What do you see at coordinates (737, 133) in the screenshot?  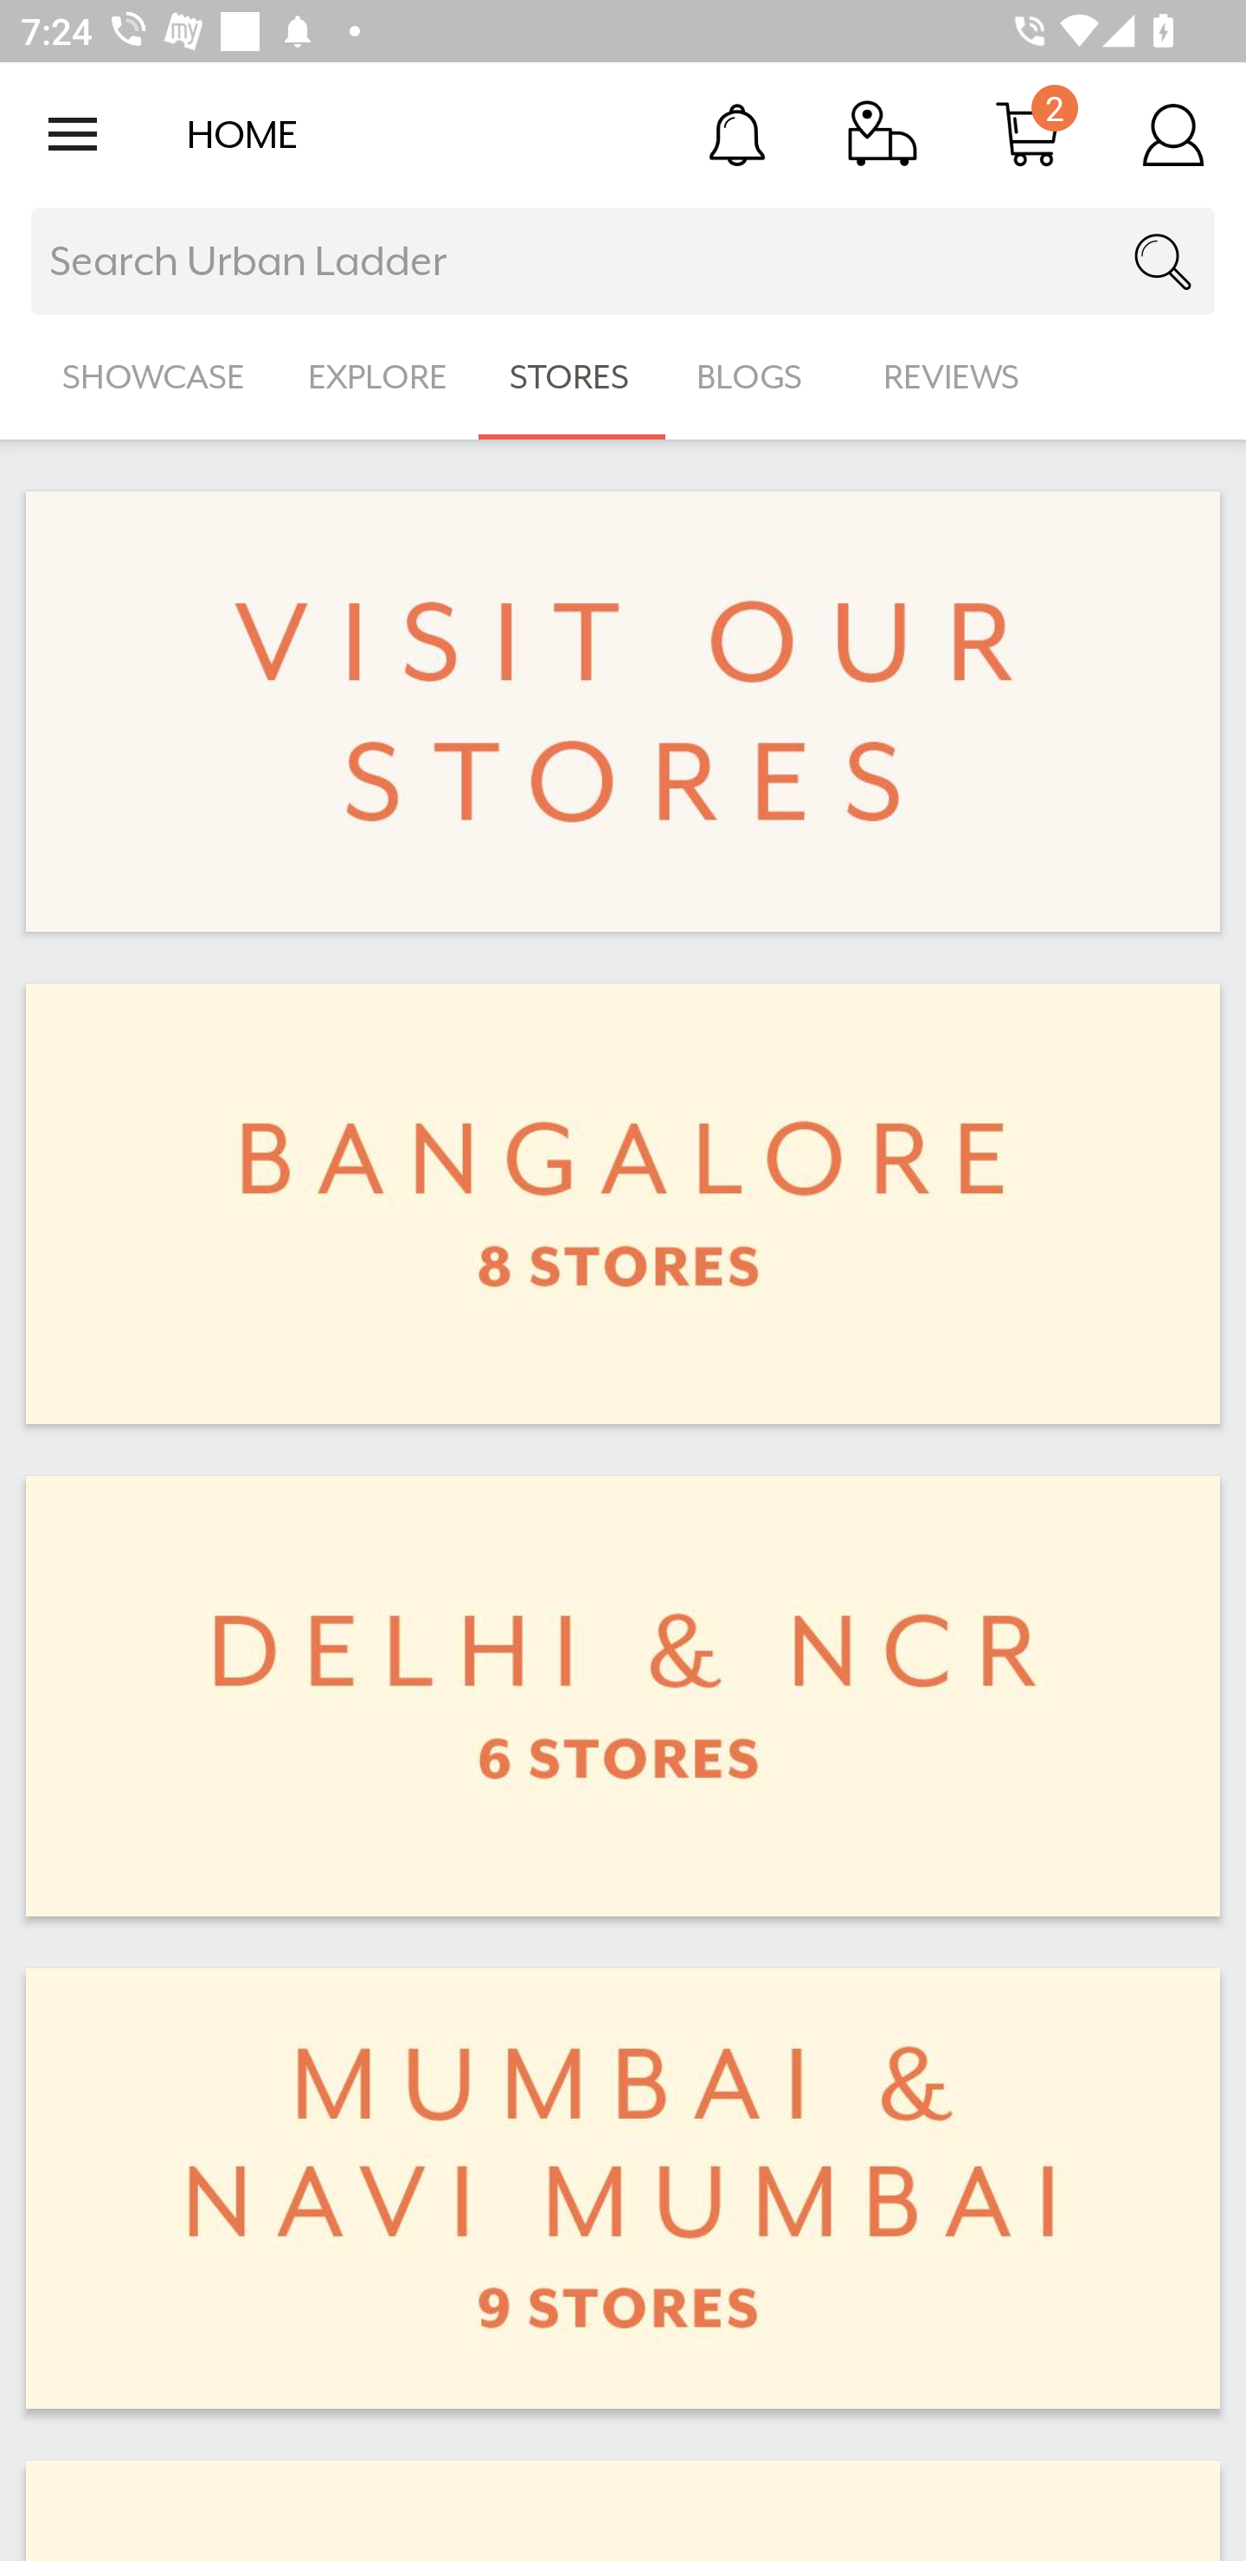 I see `Notification` at bounding box center [737, 133].